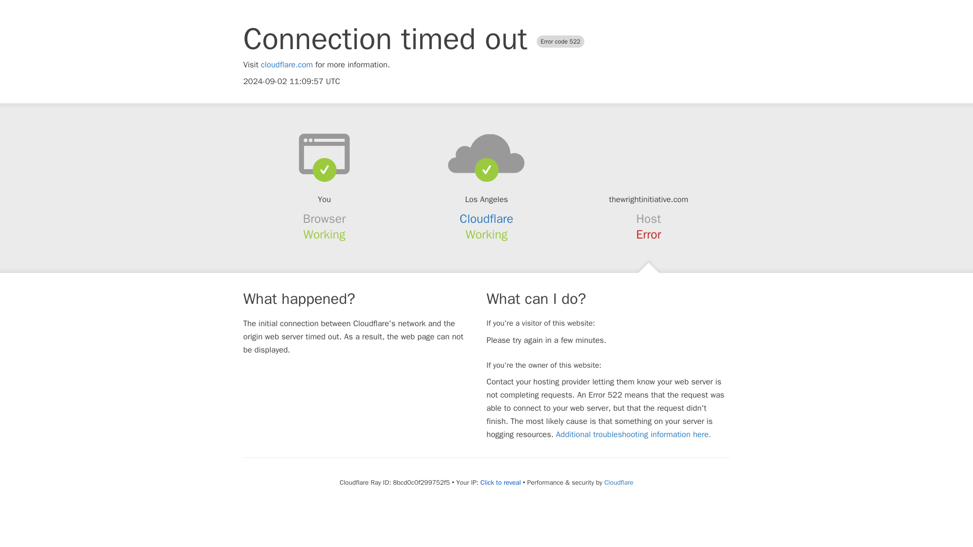 The image size is (973, 547). What do you see at coordinates (287, 65) in the screenshot?
I see `cloudflare.com` at bounding box center [287, 65].